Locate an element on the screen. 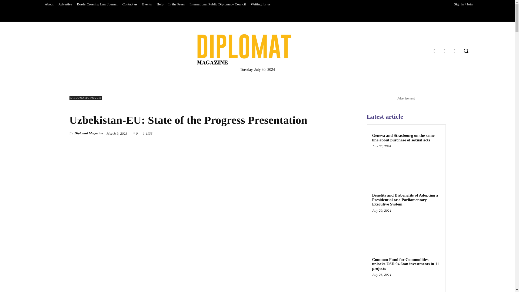 The height and width of the screenshot is (292, 519). Instagram is located at coordinates (444, 51).